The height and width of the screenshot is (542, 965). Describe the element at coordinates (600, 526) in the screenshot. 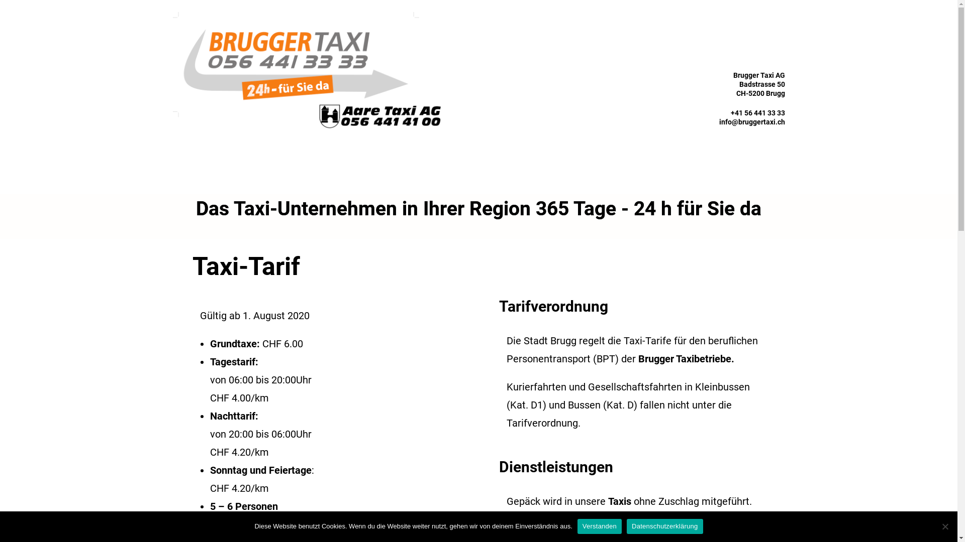

I see `Verstanden` at that location.